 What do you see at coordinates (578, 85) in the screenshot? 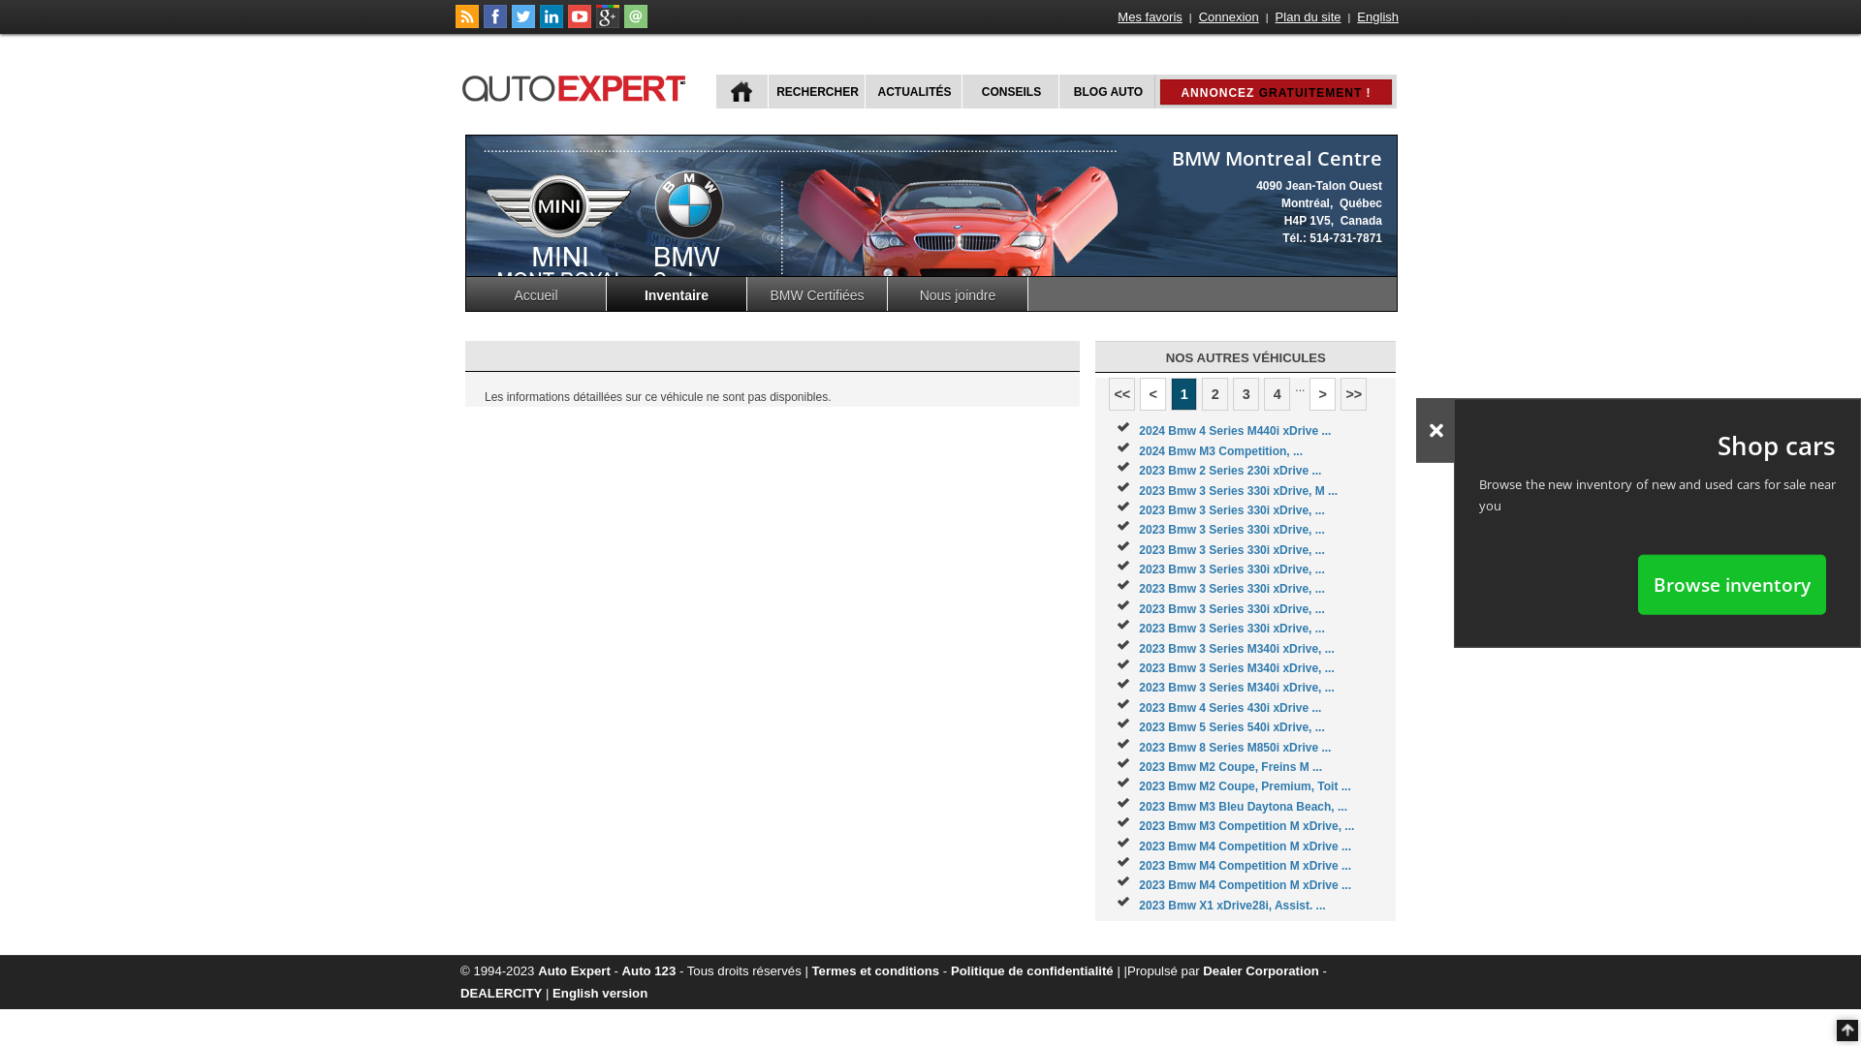
I see `autoExpert.ca` at bounding box center [578, 85].